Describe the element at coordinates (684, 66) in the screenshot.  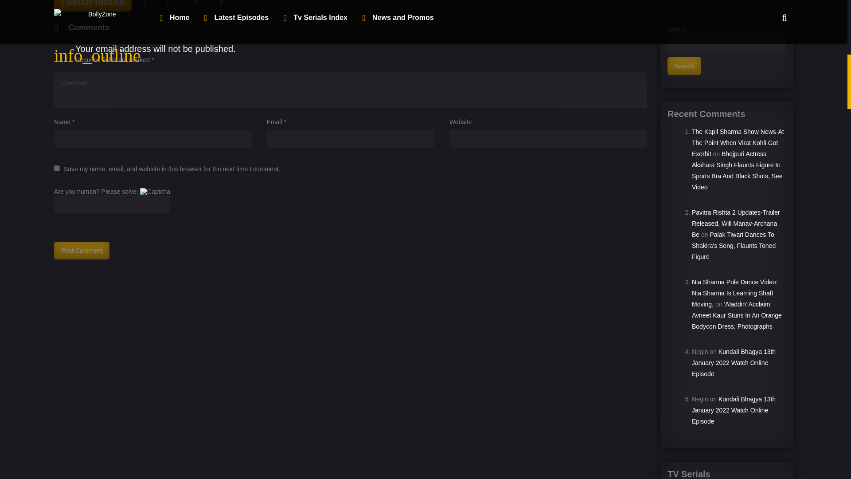
I see `Search` at that location.